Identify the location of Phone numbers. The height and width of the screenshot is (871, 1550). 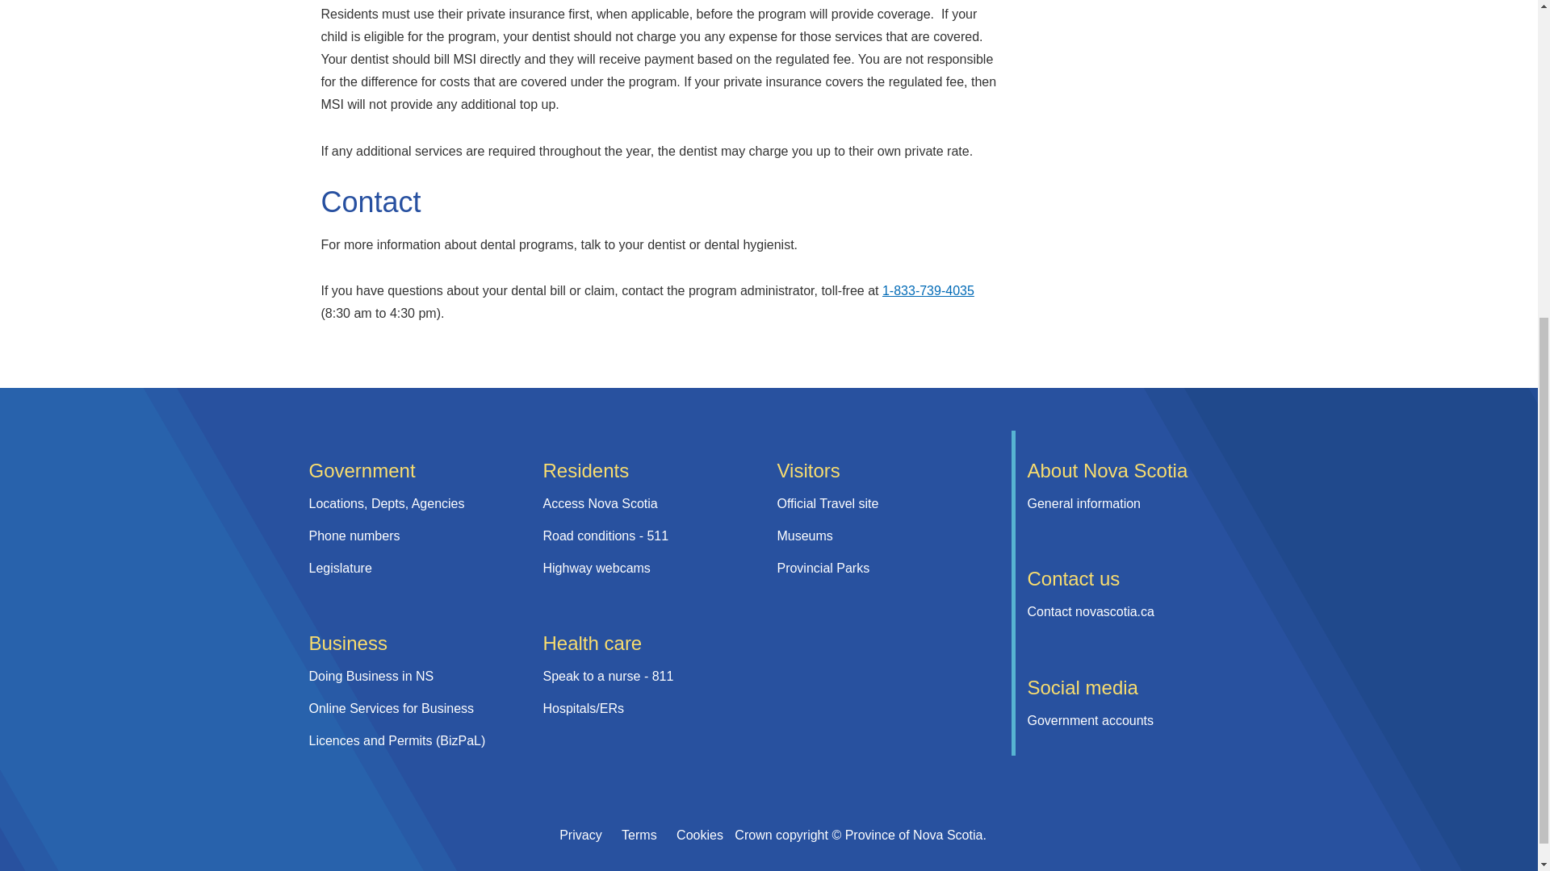
(354, 536).